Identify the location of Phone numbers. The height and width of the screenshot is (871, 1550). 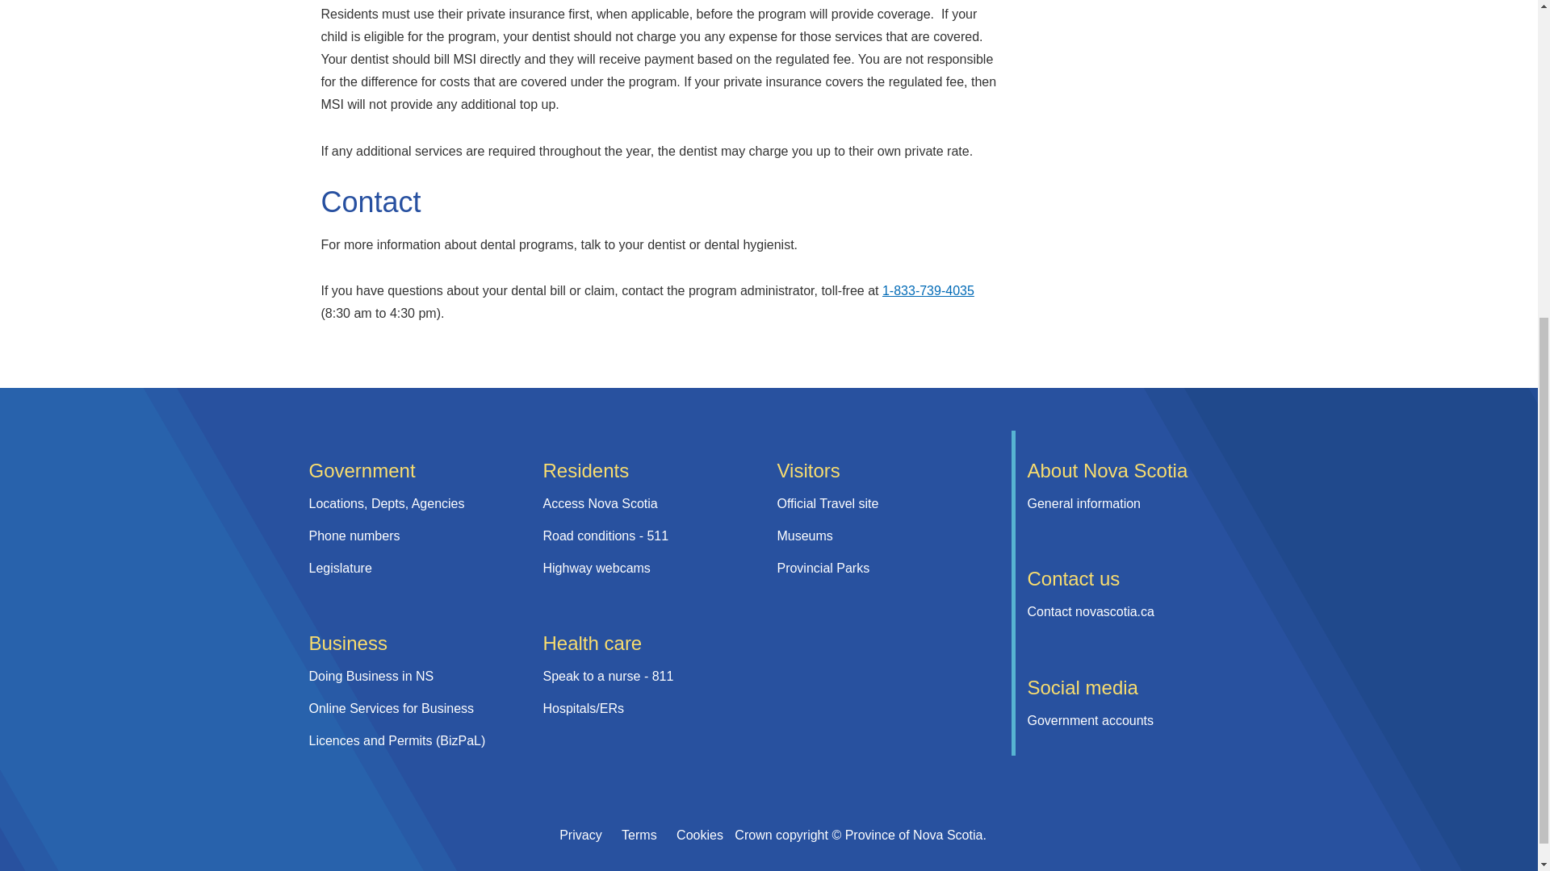
(354, 536).